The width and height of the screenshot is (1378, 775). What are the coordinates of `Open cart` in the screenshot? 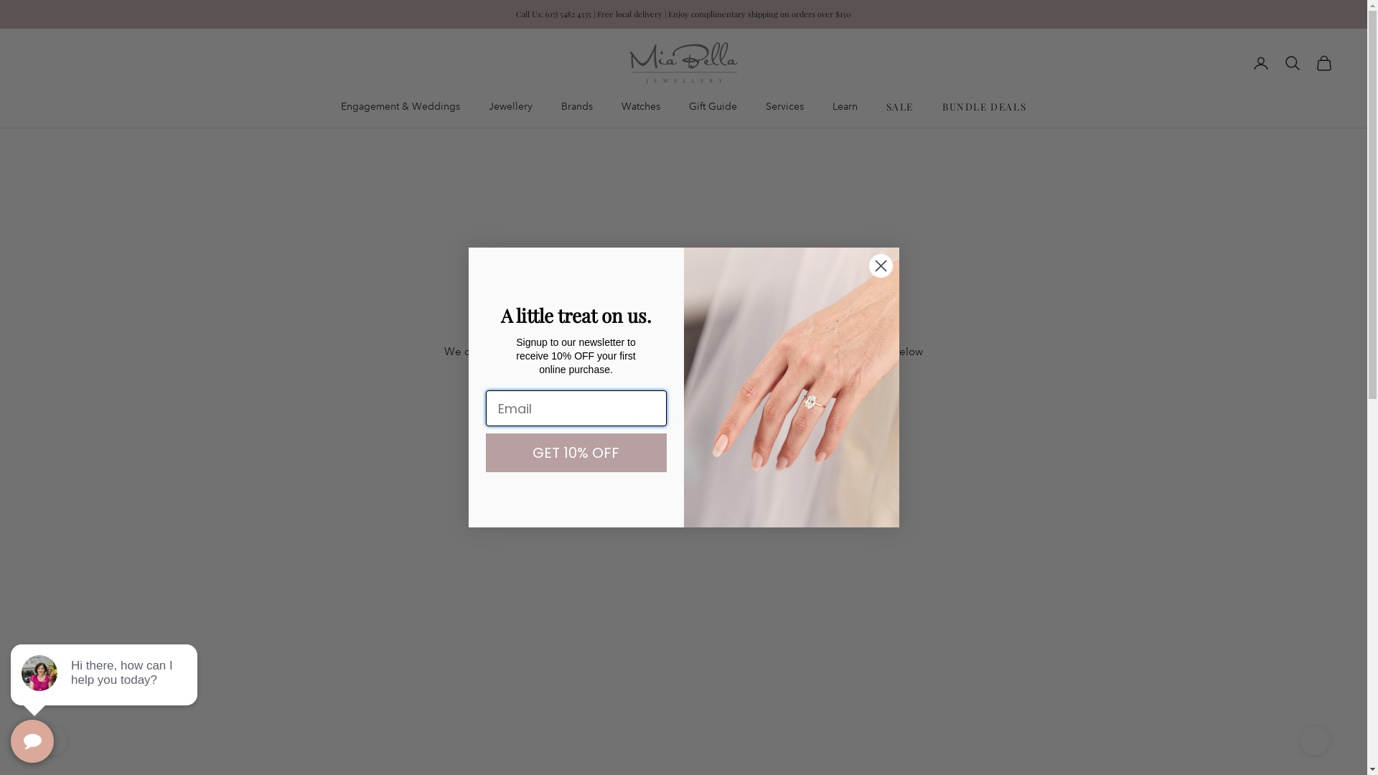 It's located at (1324, 63).